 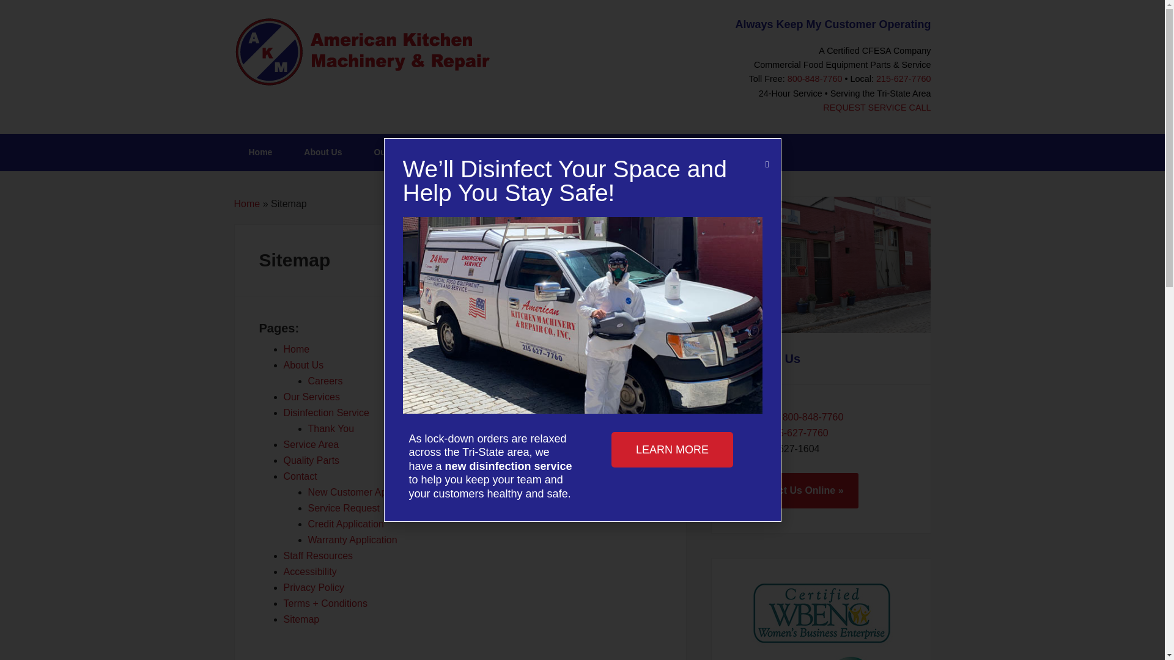 I want to click on Contact Us, so click(x=768, y=358).